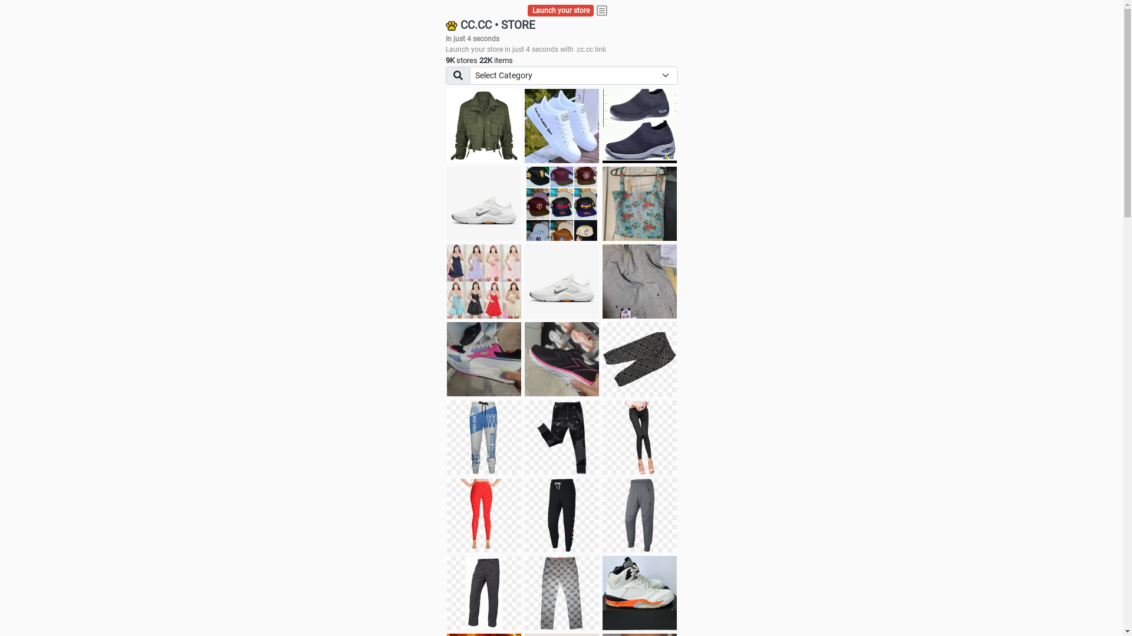  Describe the element at coordinates (562, 515) in the screenshot. I see `Pant` at that location.